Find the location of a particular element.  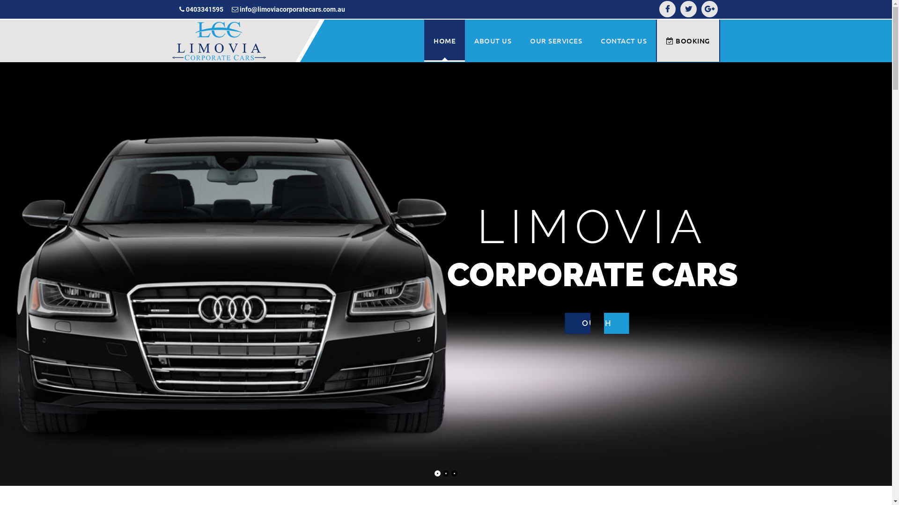

Limovia corporate cars is located at coordinates (219, 41).